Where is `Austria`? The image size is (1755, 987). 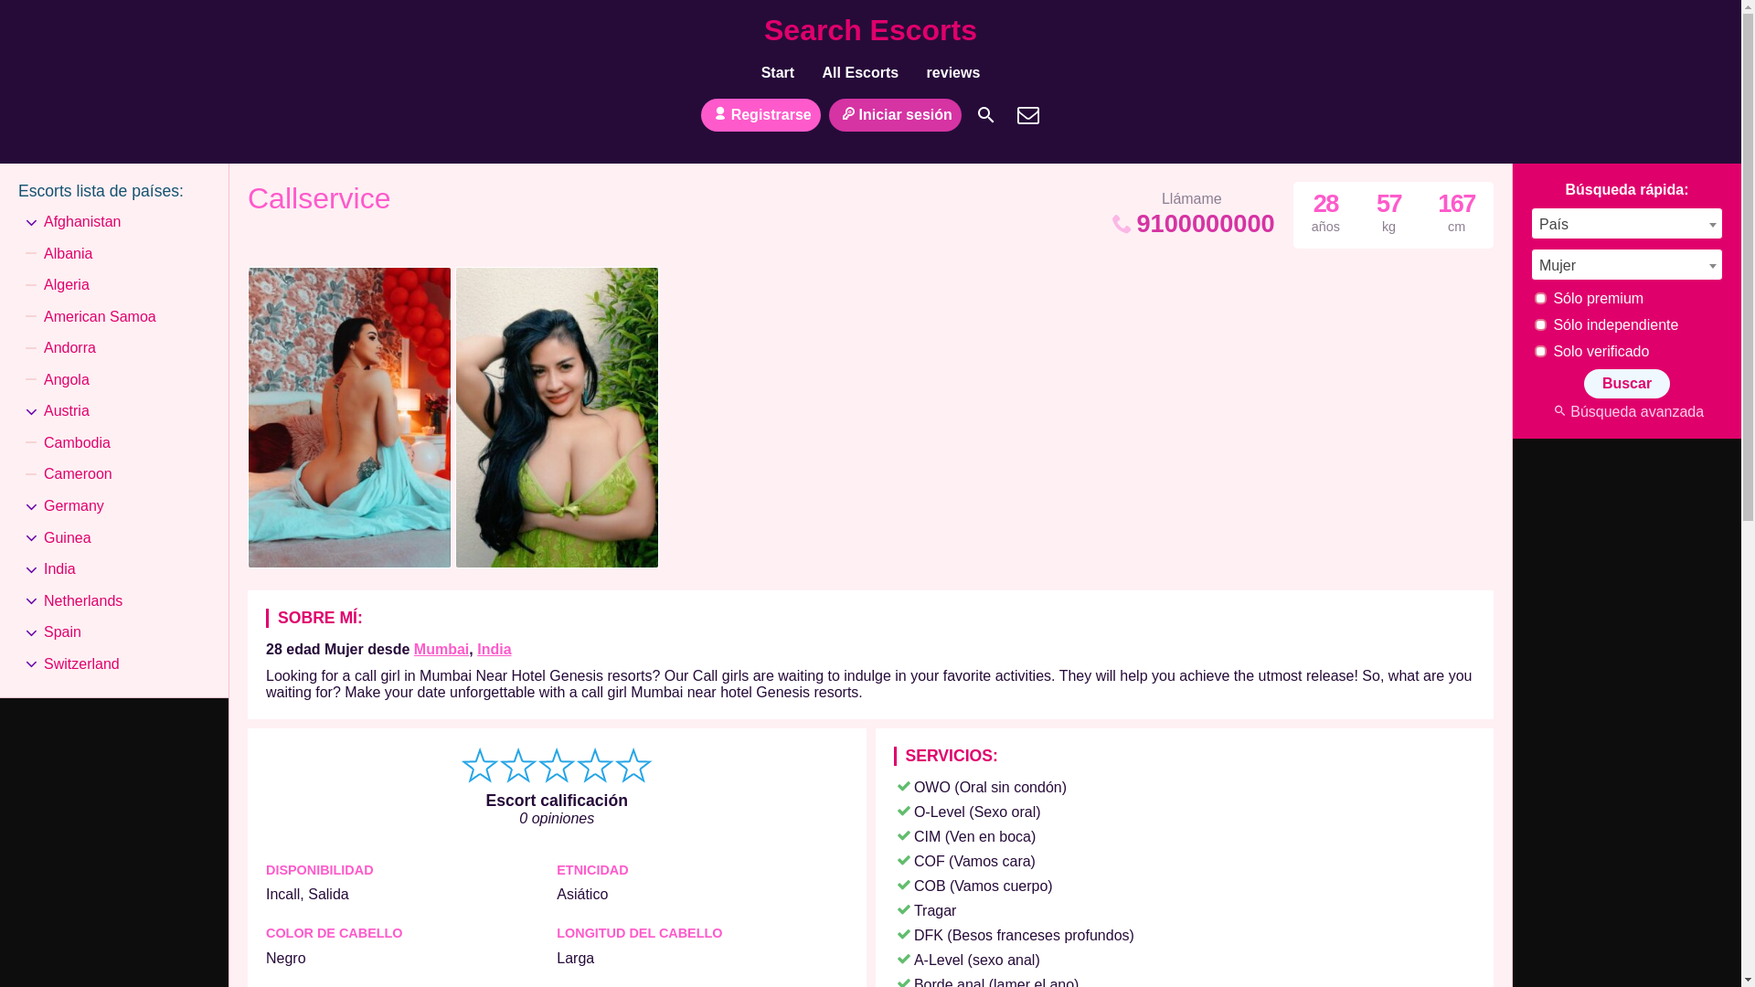
Austria is located at coordinates (66, 411).